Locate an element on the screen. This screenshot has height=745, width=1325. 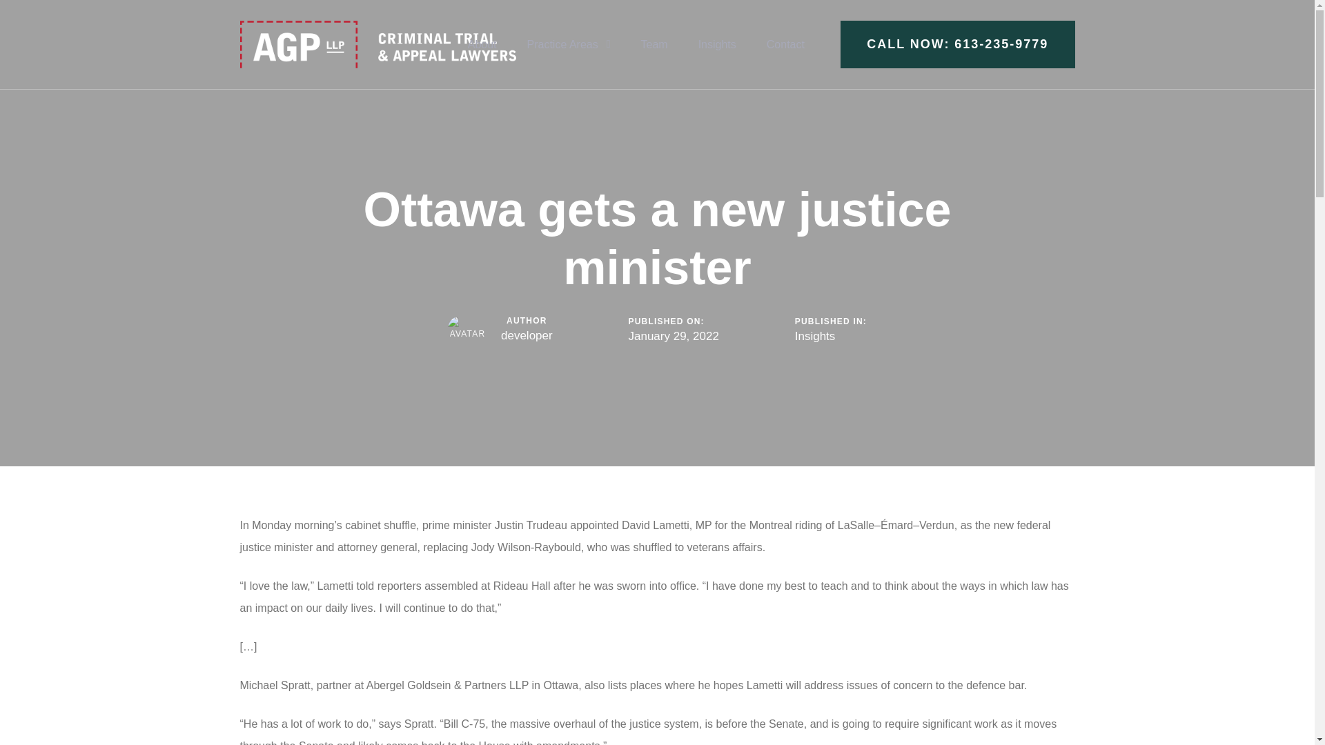
Insights is located at coordinates (816, 337).